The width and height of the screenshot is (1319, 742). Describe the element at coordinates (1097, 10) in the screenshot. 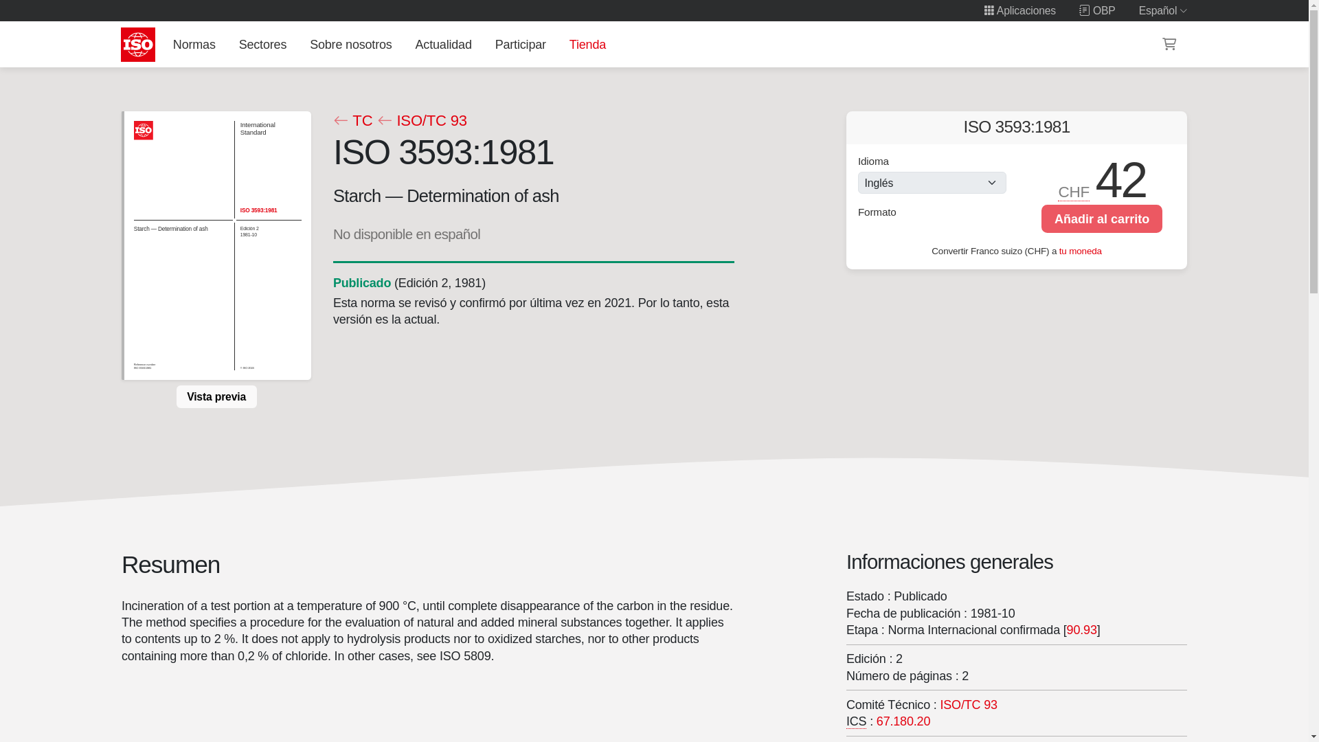

I see ` OBP` at that location.